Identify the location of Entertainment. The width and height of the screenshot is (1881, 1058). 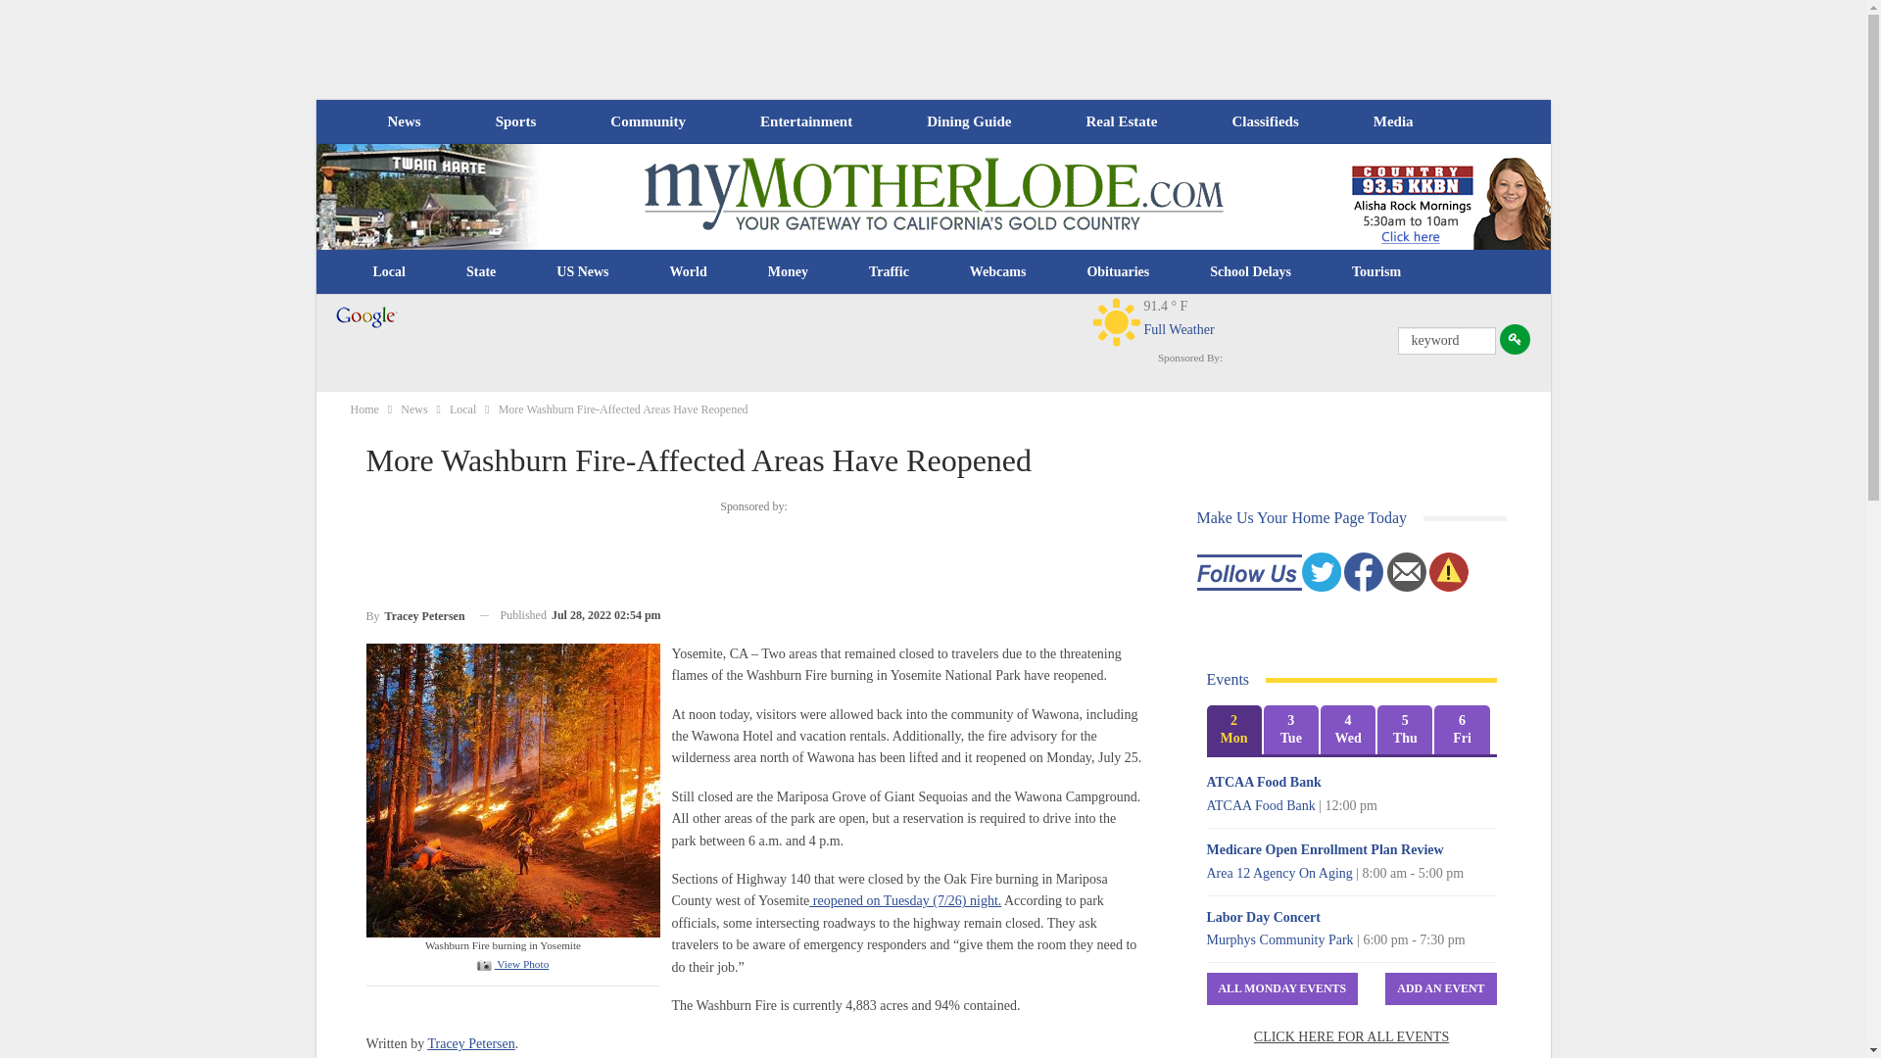
(806, 121).